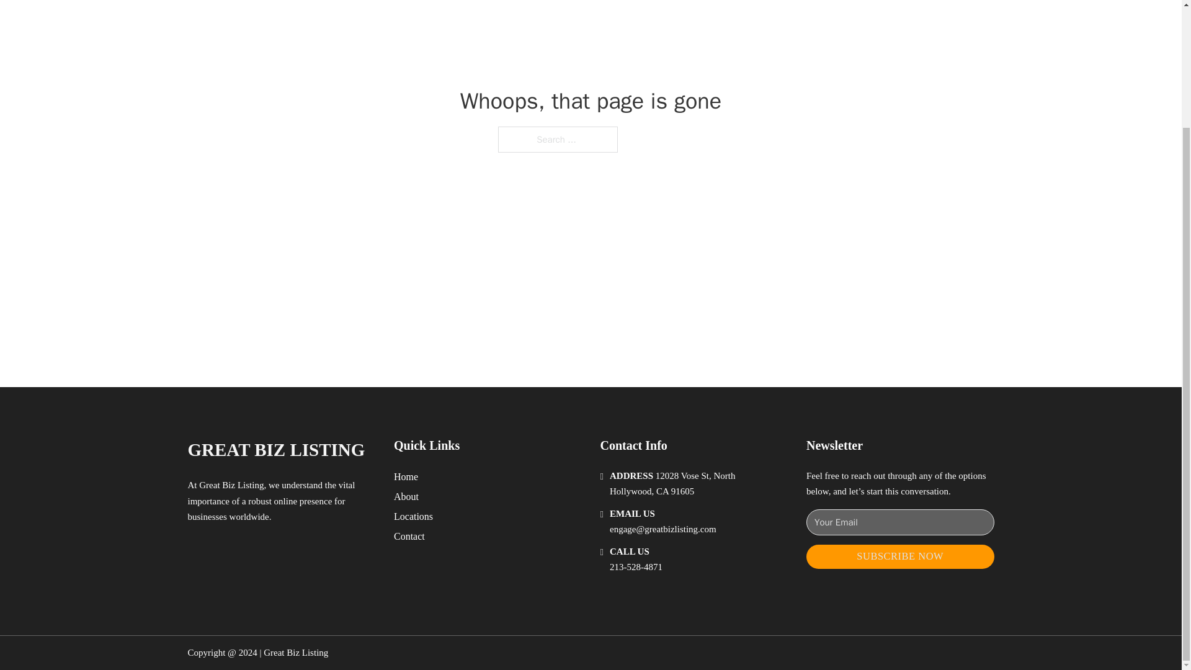 This screenshot has height=670, width=1191. I want to click on About, so click(406, 496).